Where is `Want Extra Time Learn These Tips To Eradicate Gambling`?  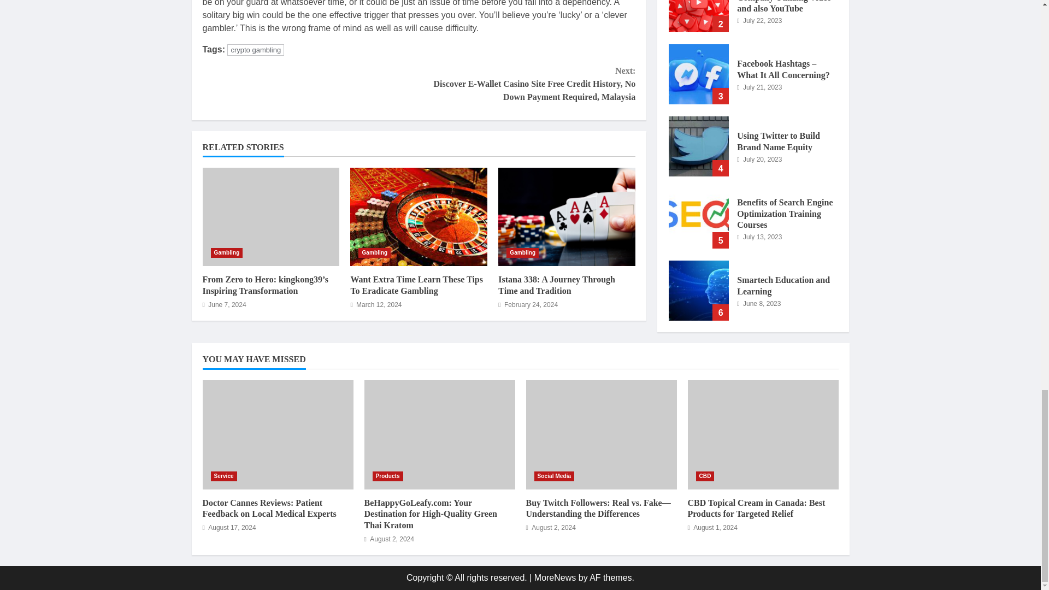 Want Extra Time Learn These Tips To Eradicate Gambling is located at coordinates (416, 285).